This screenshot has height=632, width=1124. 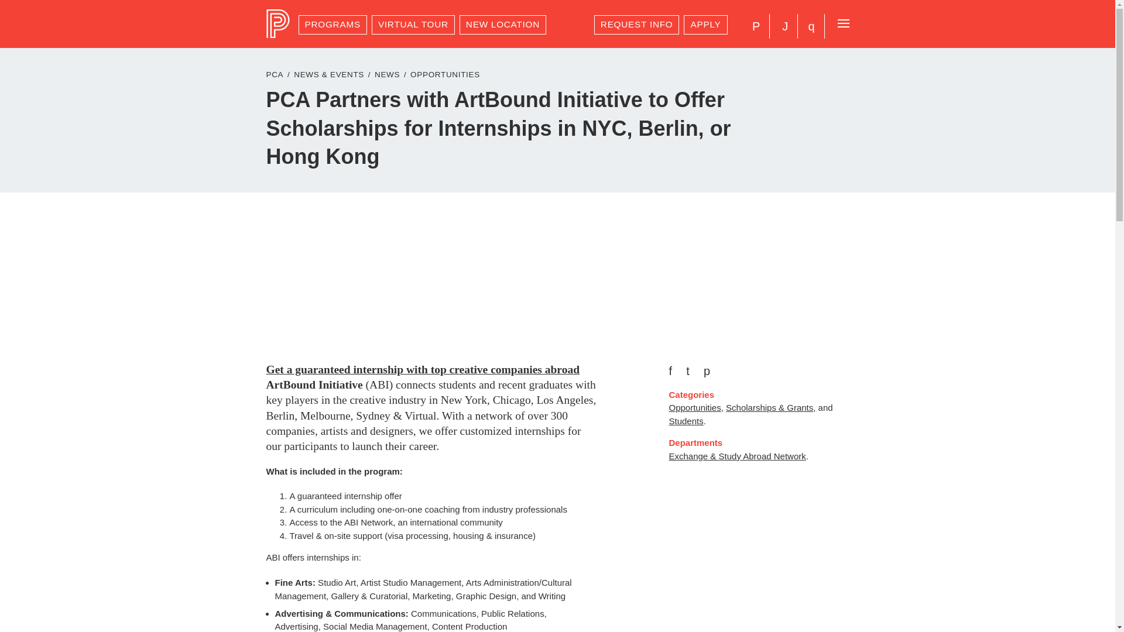 What do you see at coordinates (274, 74) in the screenshot?
I see `Go to PCA.` at bounding box center [274, 74].